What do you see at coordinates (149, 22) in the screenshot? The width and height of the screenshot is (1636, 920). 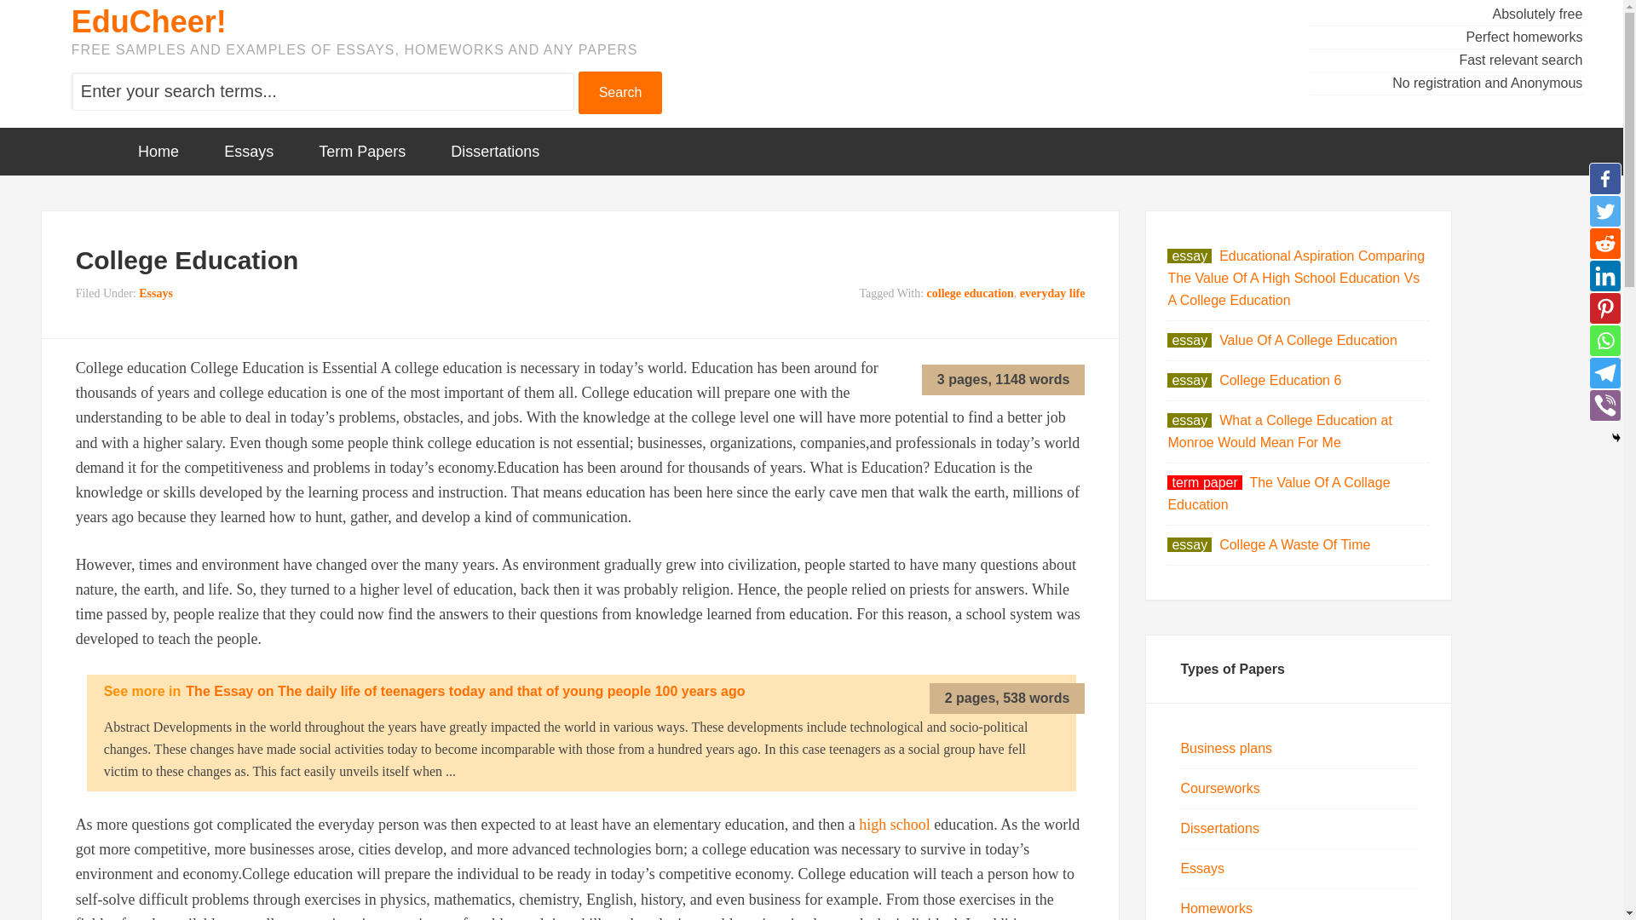 I see `EduCheer!` at bounding box center [149, 22].